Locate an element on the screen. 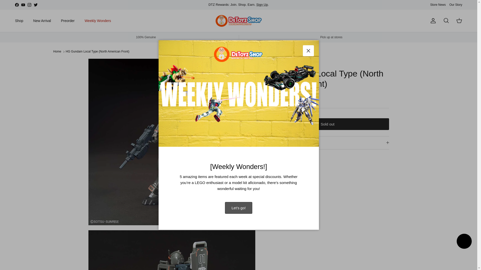  De Toyz Shop is located at coordinates (238, 21).